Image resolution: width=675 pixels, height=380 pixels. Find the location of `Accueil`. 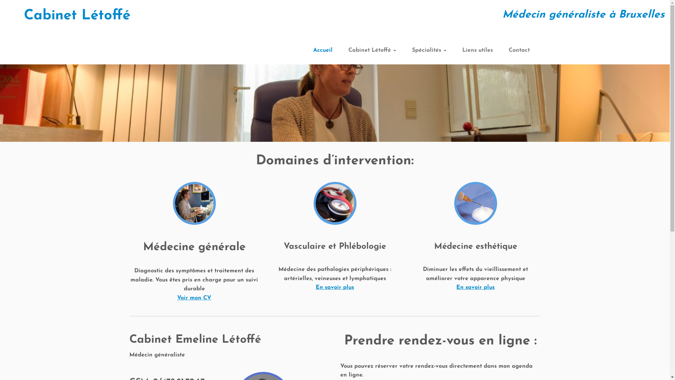

Accueil is located at coordinates (326, 51).